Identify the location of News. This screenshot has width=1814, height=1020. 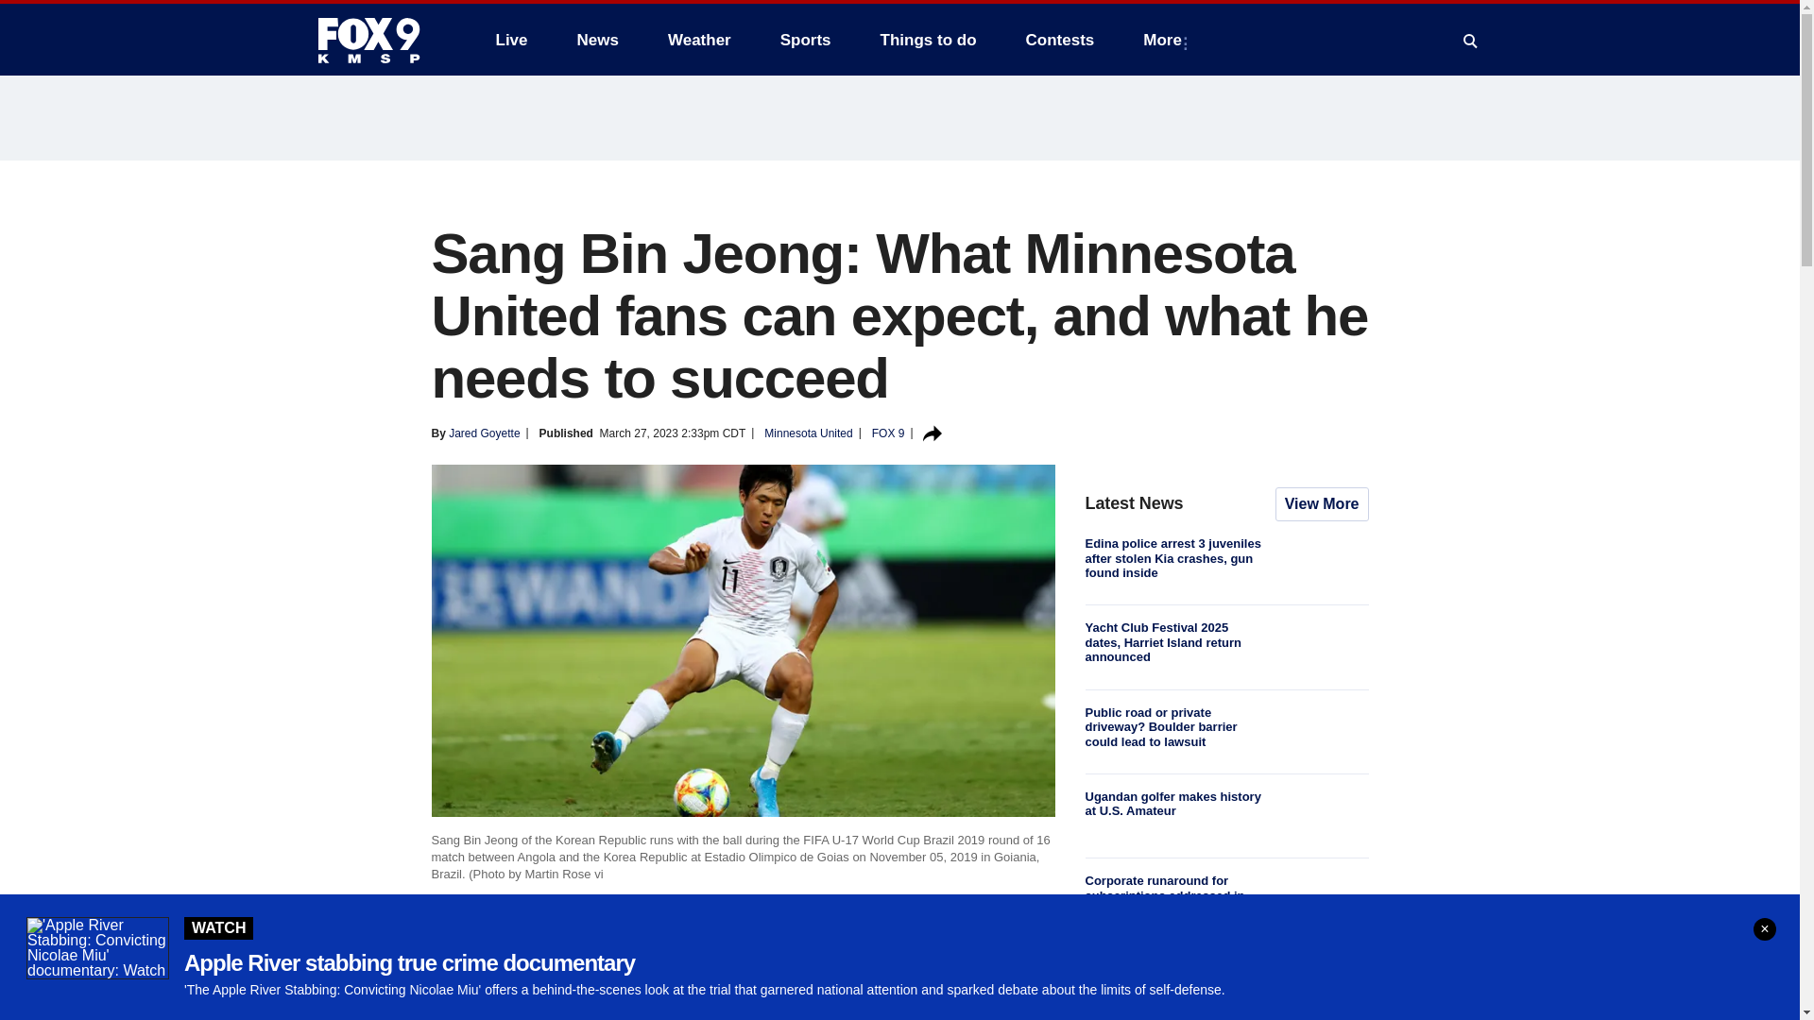
(597, 40).